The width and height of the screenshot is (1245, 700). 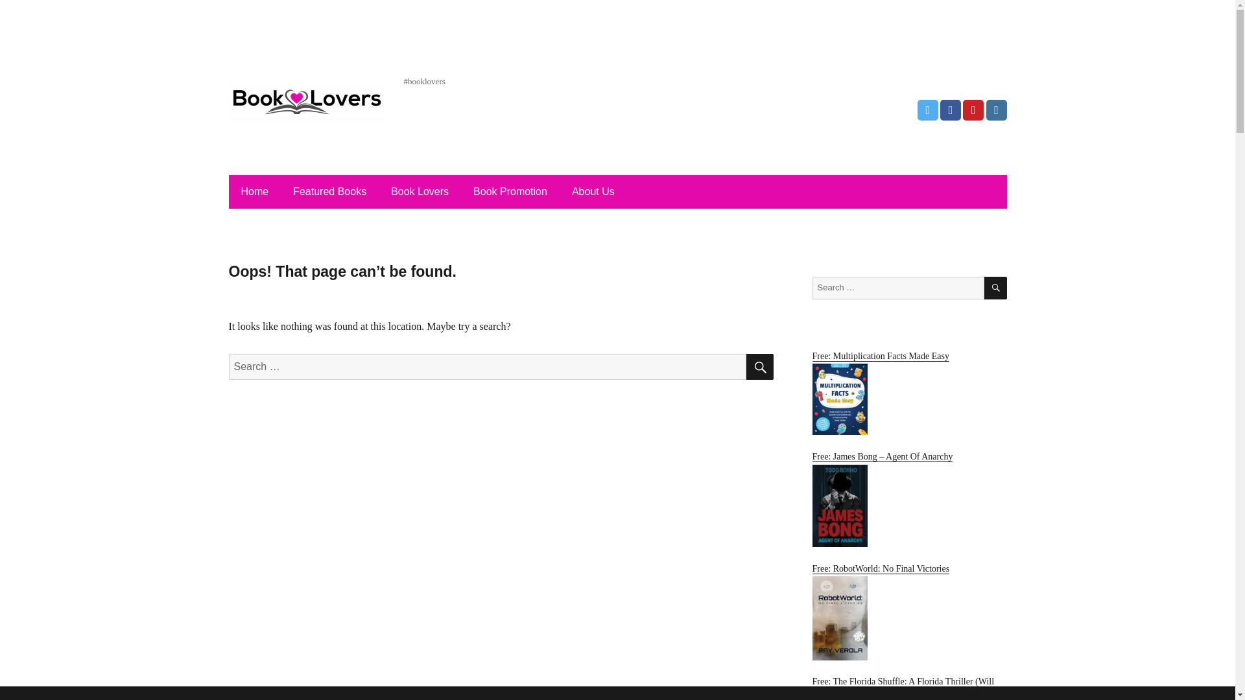 What do you see at coordinates (254, 192) in the screenshot?
I see `Home` at bounding box center [254, 192].